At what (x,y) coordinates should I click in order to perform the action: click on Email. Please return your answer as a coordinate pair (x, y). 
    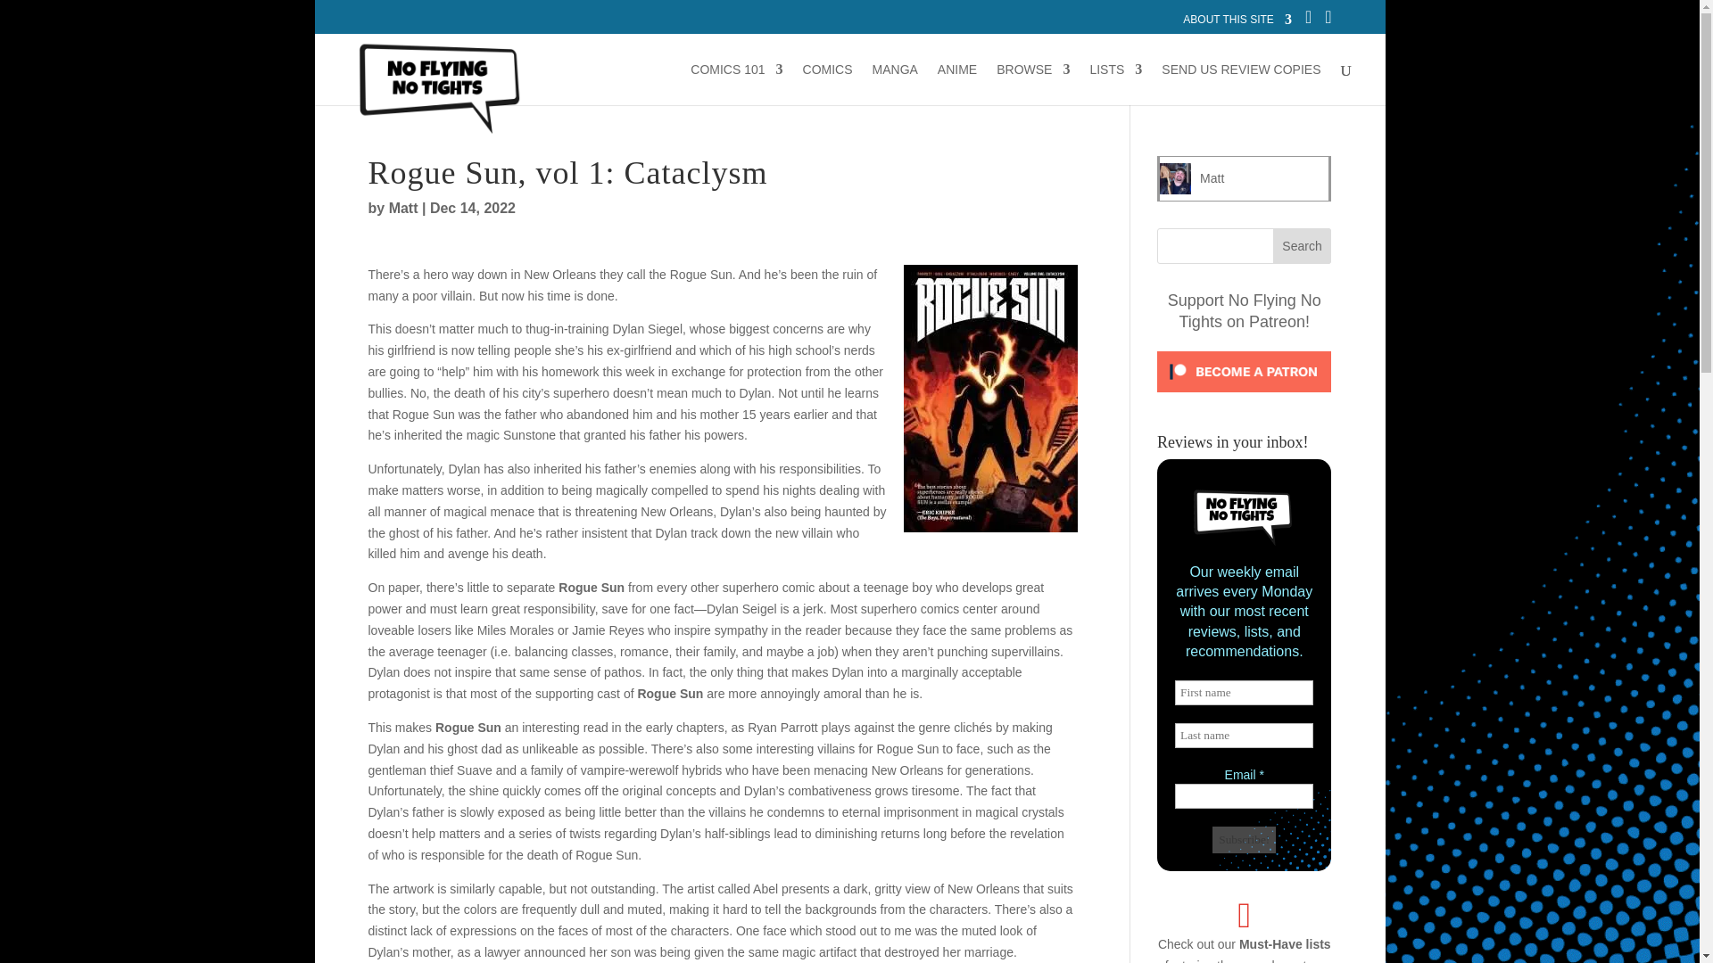
    Looking at the image, I should click on (1244, 796).